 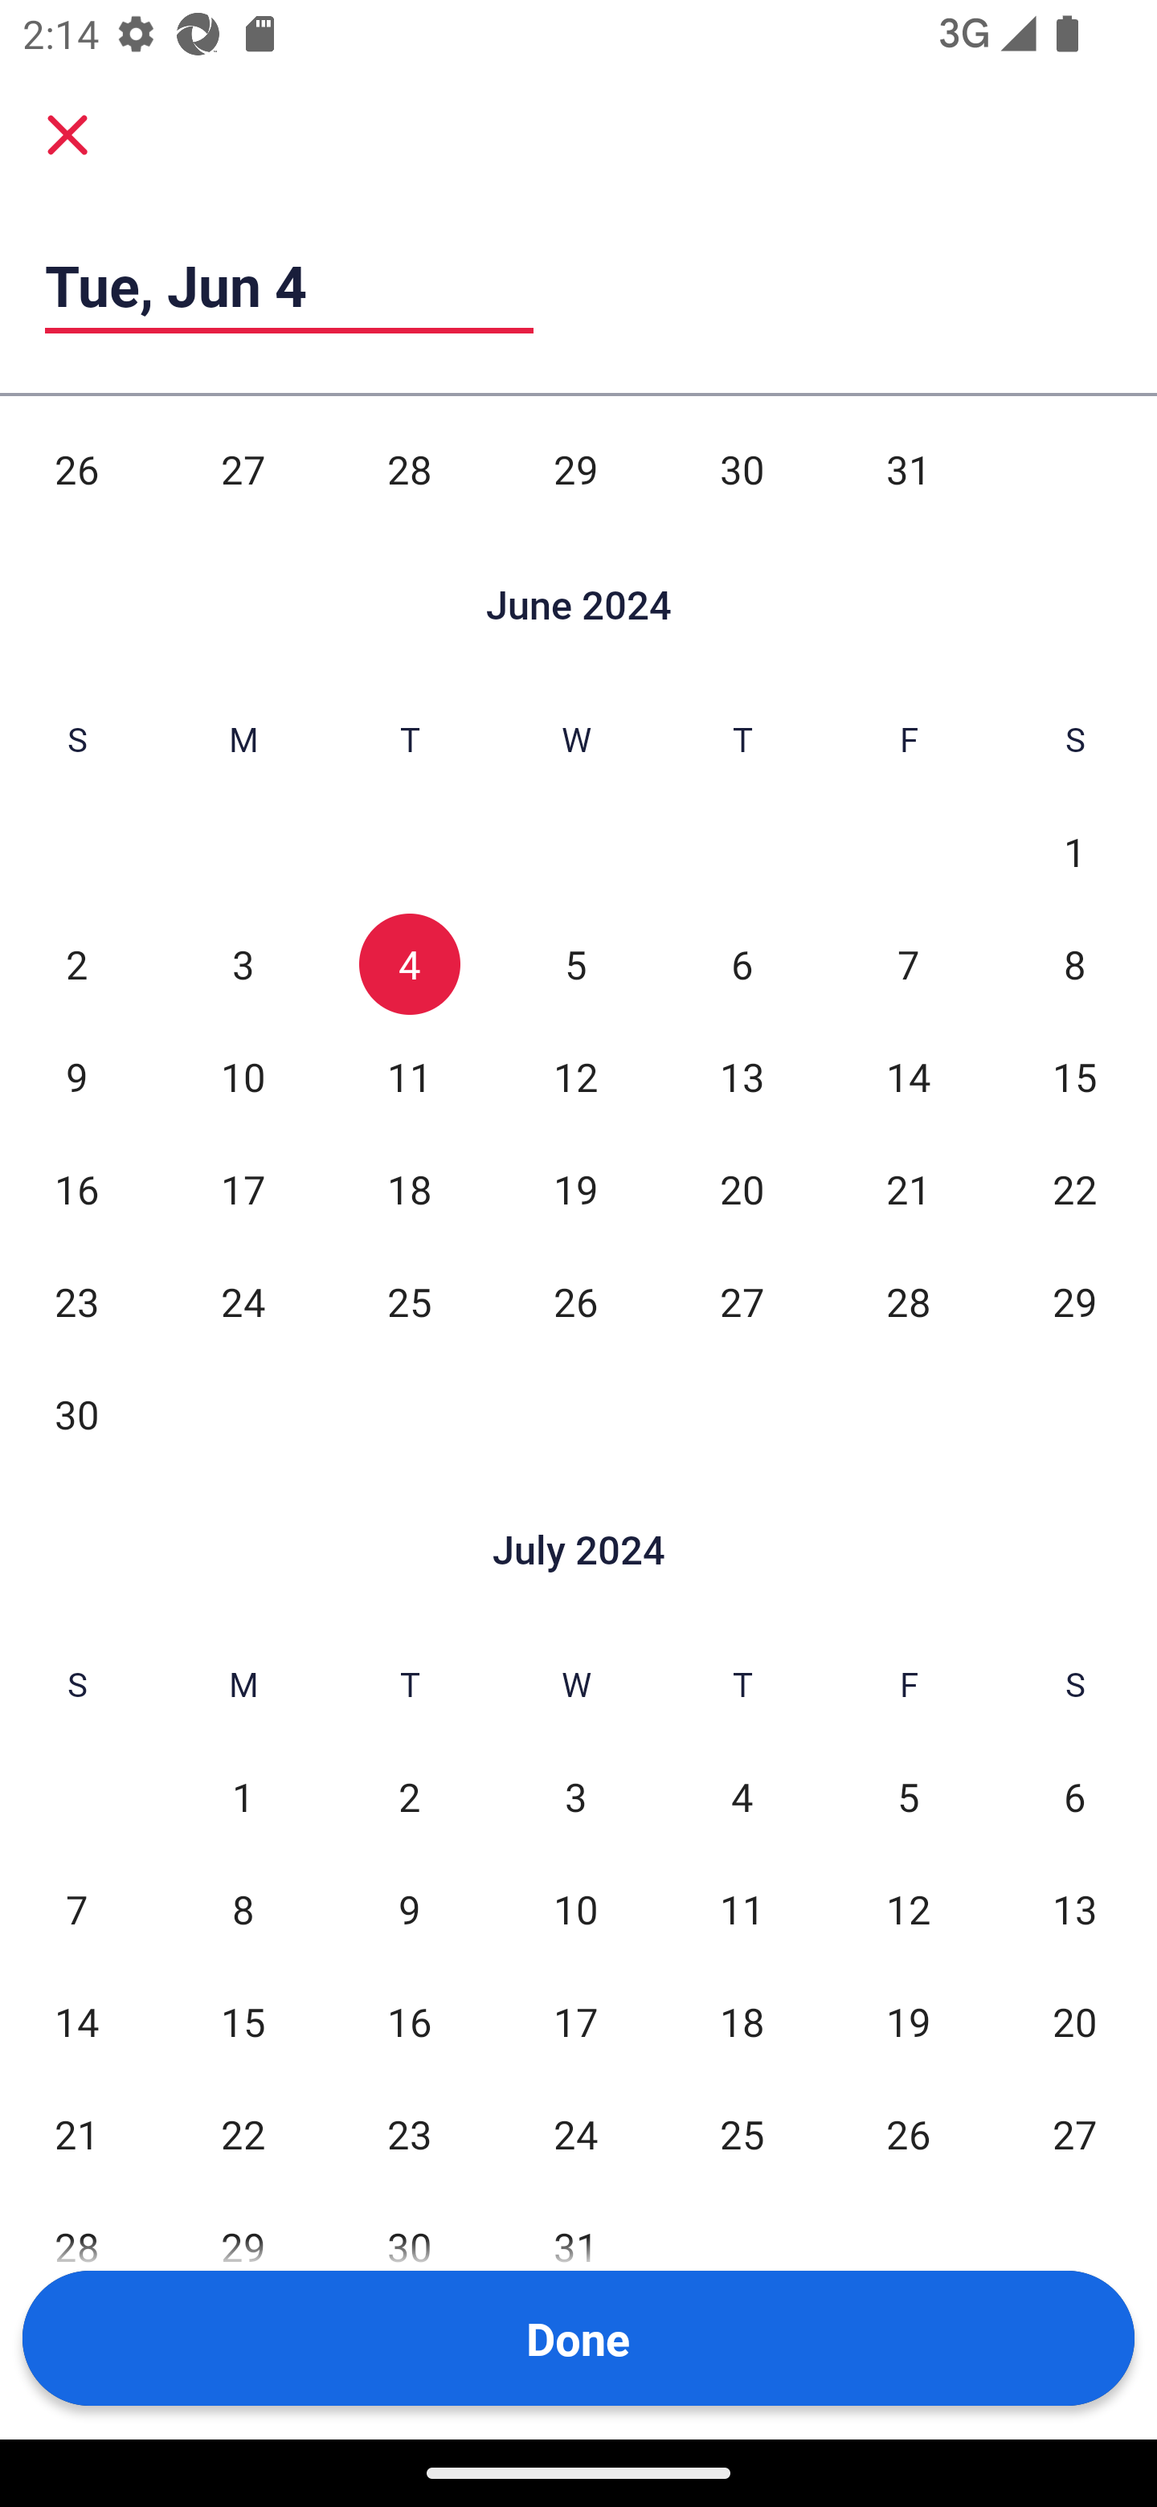 What do you see at coordinates (76, 1077) in the screenshot?
I see `9 Sun, Jun 9, Not Selected` at bounding box center [76, 1077].